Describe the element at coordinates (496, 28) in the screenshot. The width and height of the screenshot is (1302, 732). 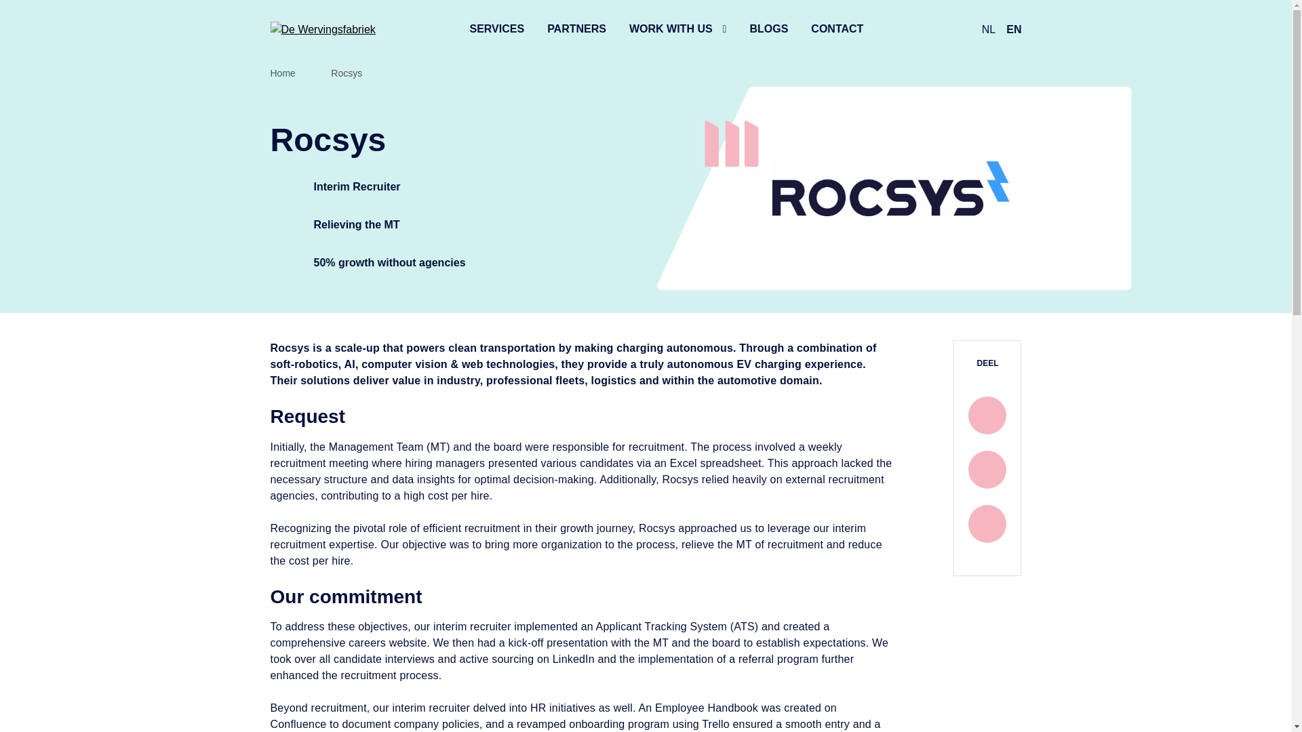
I see `SERVICES` at that location.